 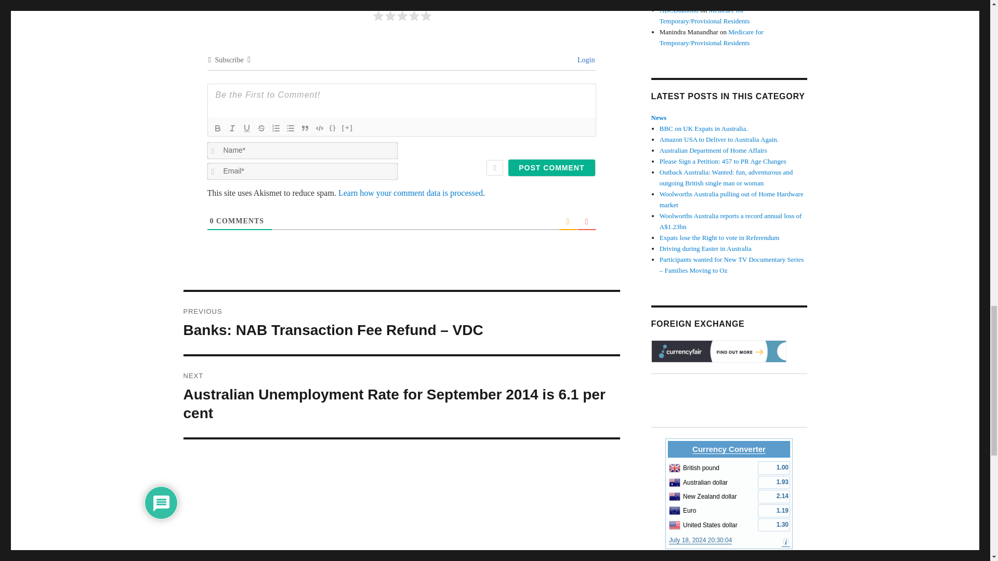 What do you see at coordinates (275, 128) in the screenshot?
I see `Ordered List` at bounding box center [275, 128].